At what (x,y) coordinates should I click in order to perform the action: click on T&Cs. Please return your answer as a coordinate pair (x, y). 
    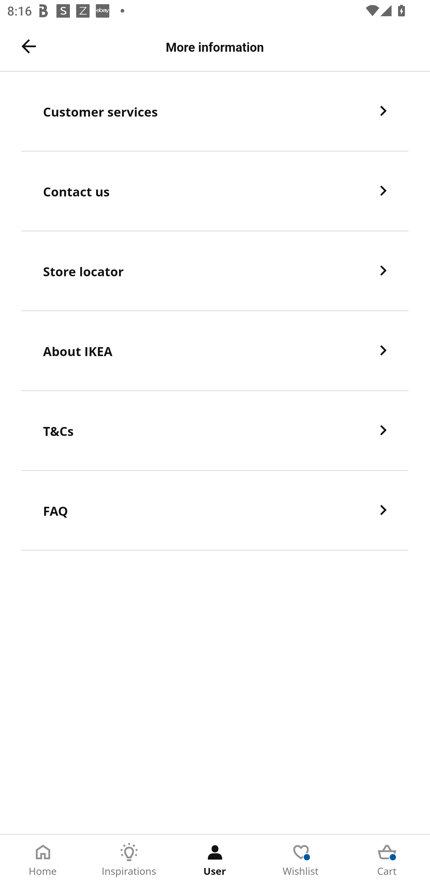
    Looking at the image, I should click on (215, 431).